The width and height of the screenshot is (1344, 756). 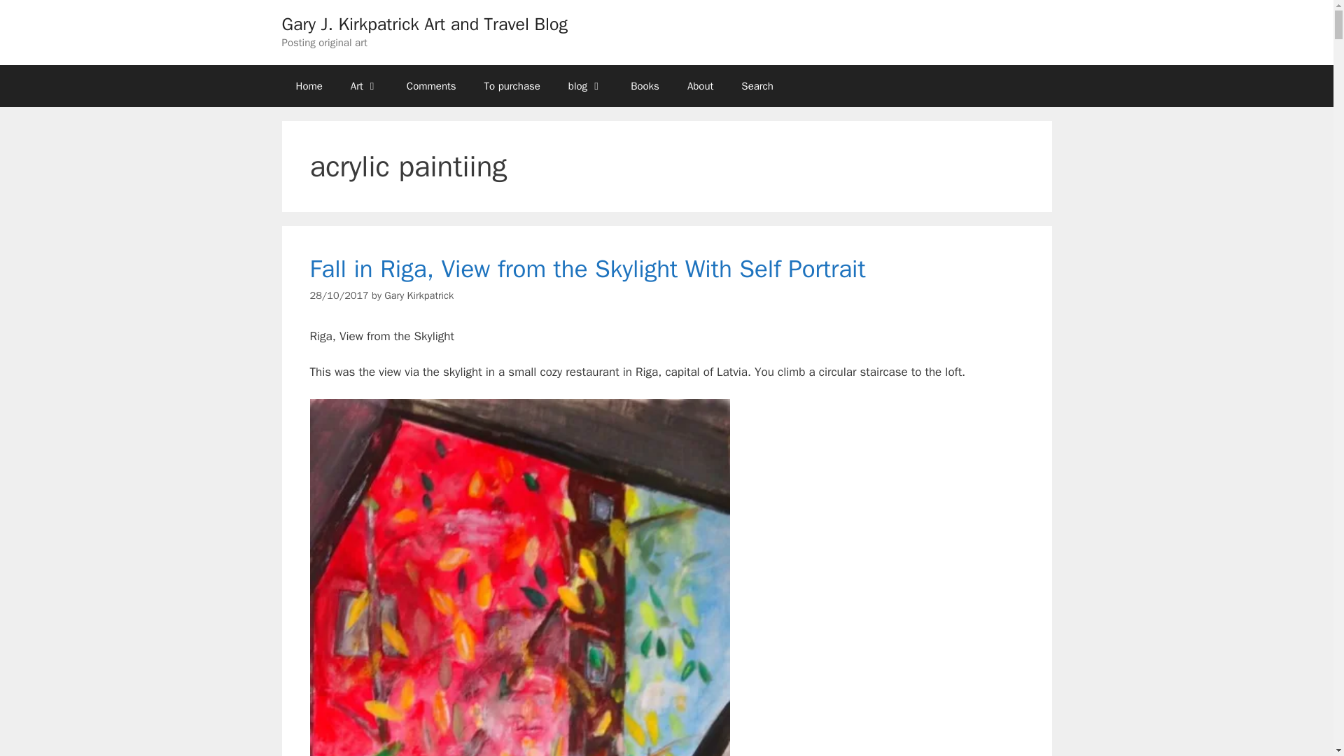 I want to click on View all posts by Gary Kirkpatrick, so click(x=419, y=295).